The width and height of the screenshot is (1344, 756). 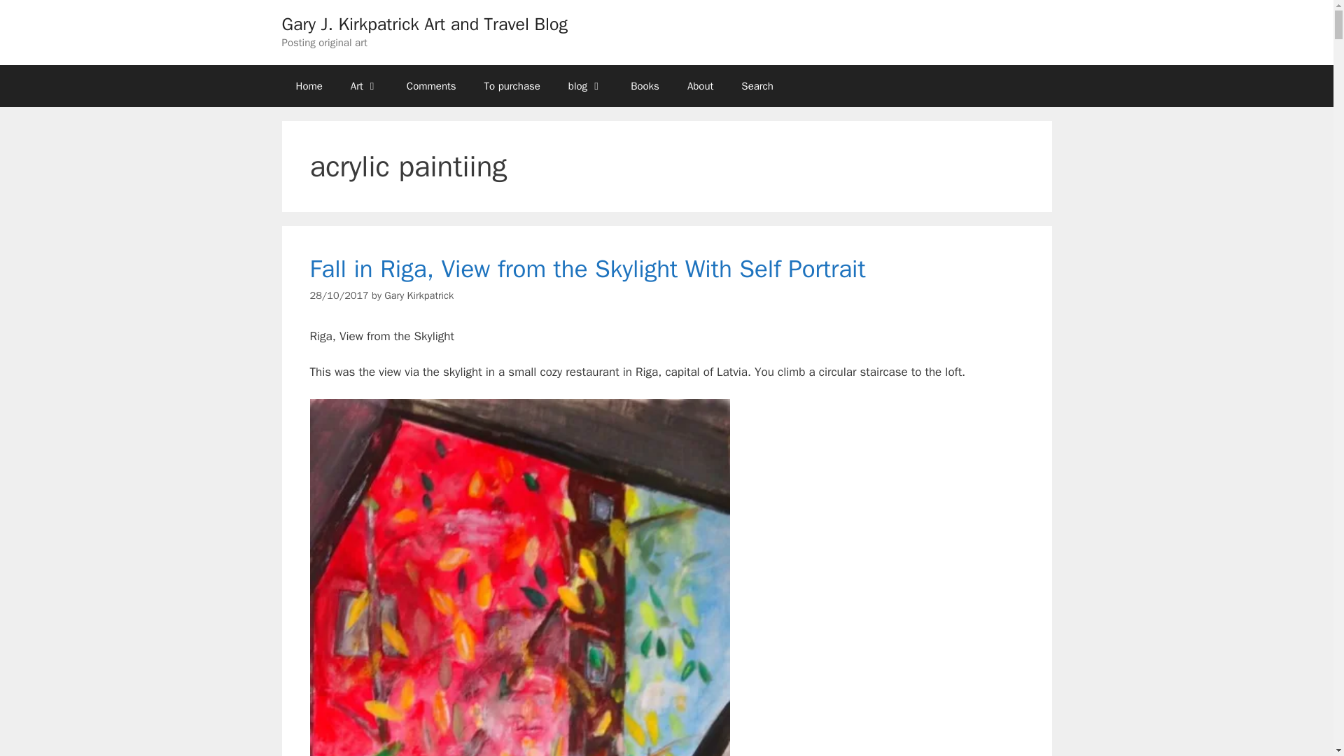 I want to click on View all posts by Gary Kirkpatrick, so click(x=419, y=295).